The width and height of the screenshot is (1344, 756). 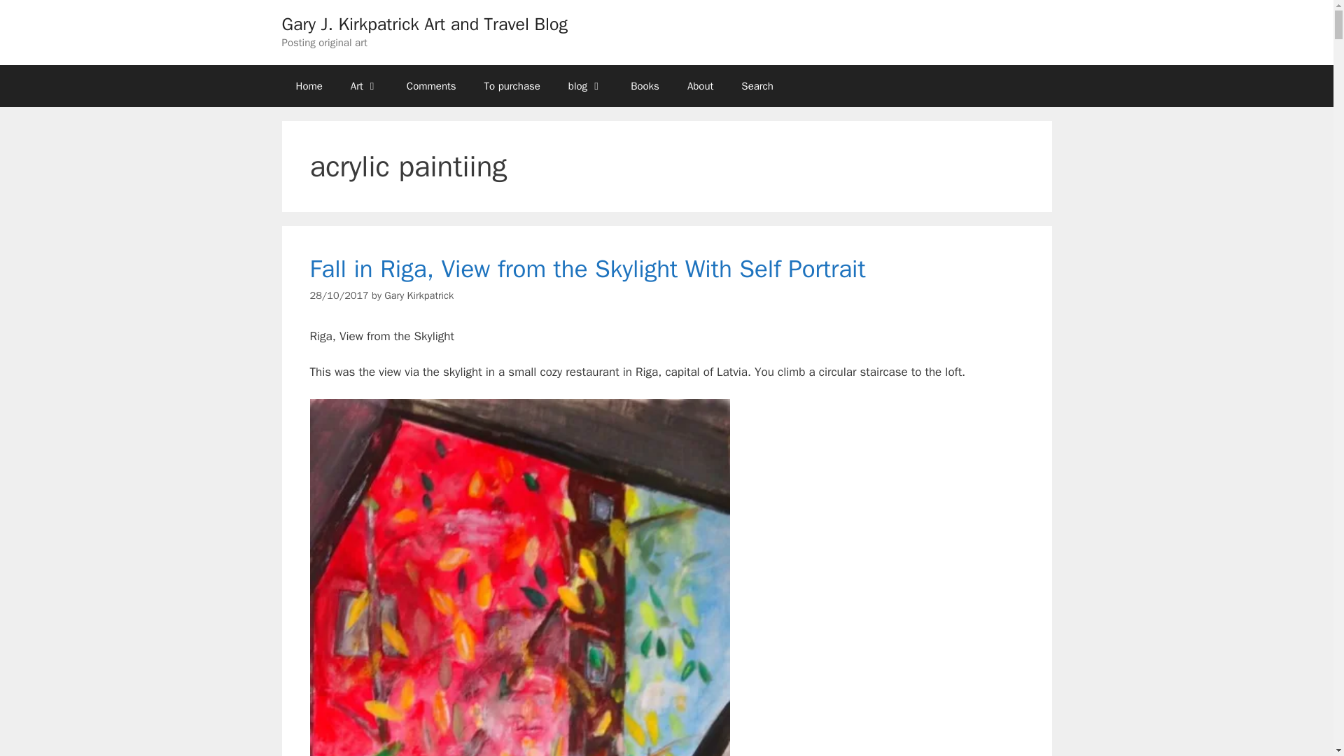 I want to click on View all posts by Gary Kirkpatrick, so click(x=419, y=295).